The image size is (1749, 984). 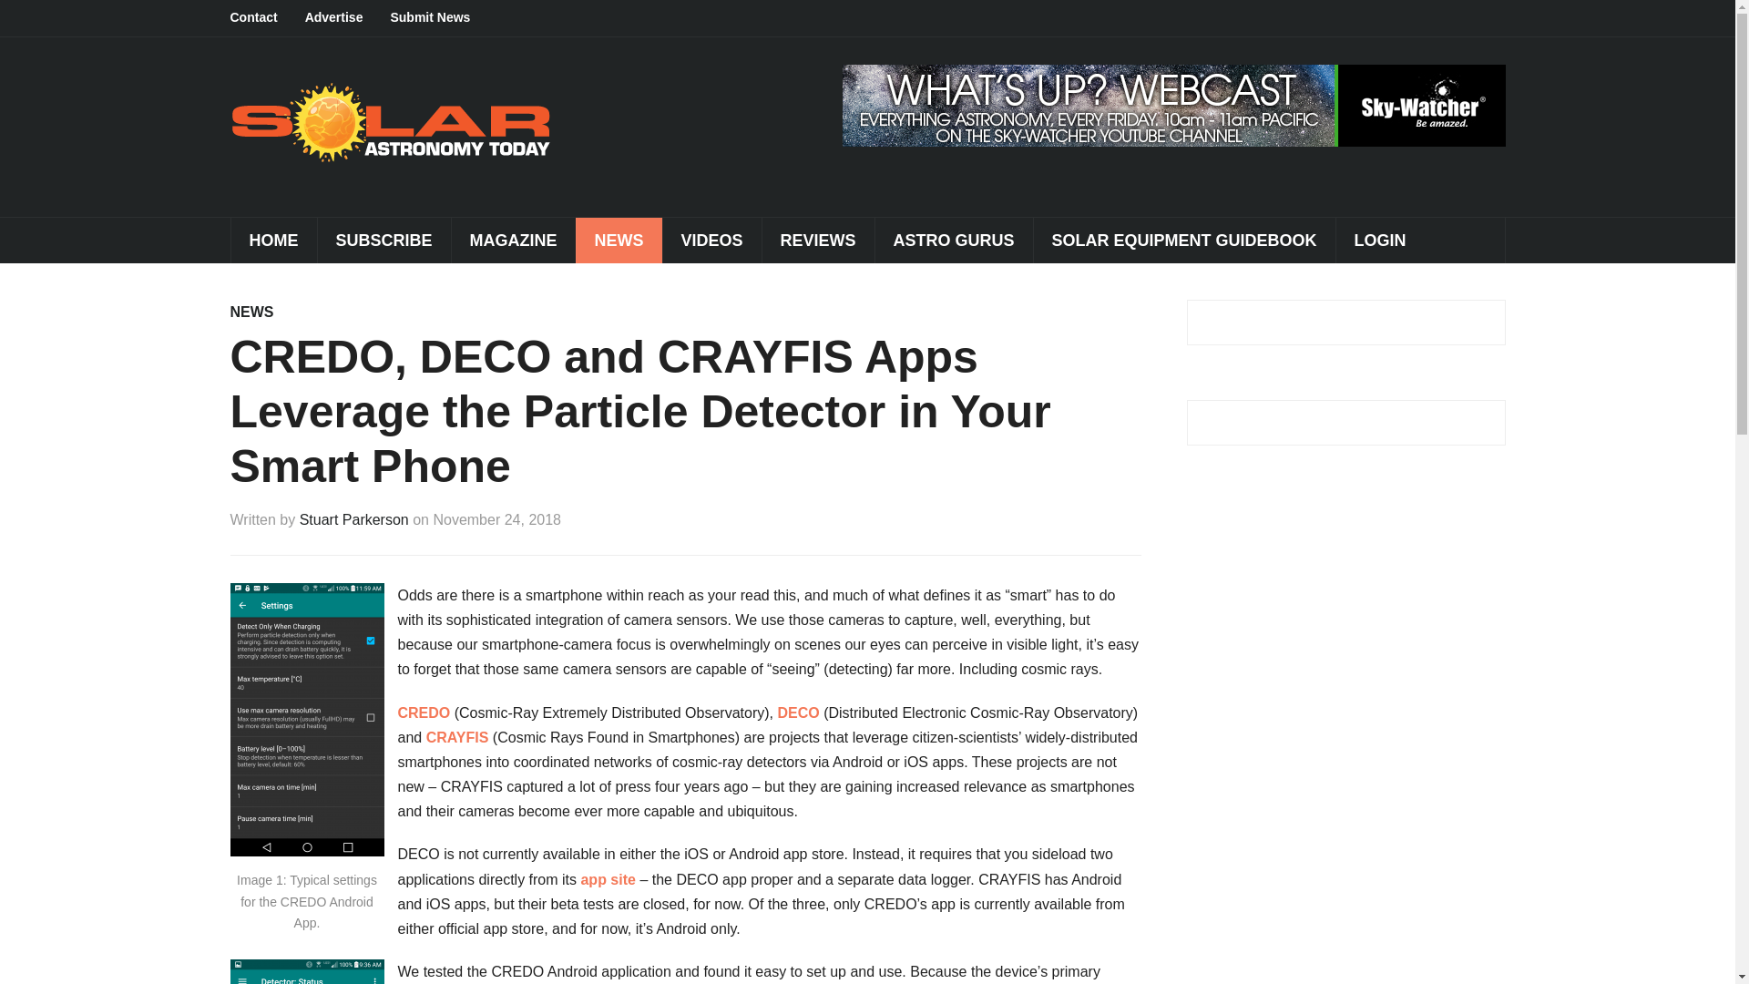 I want to click on Submit News, so click(x=443, y=18).